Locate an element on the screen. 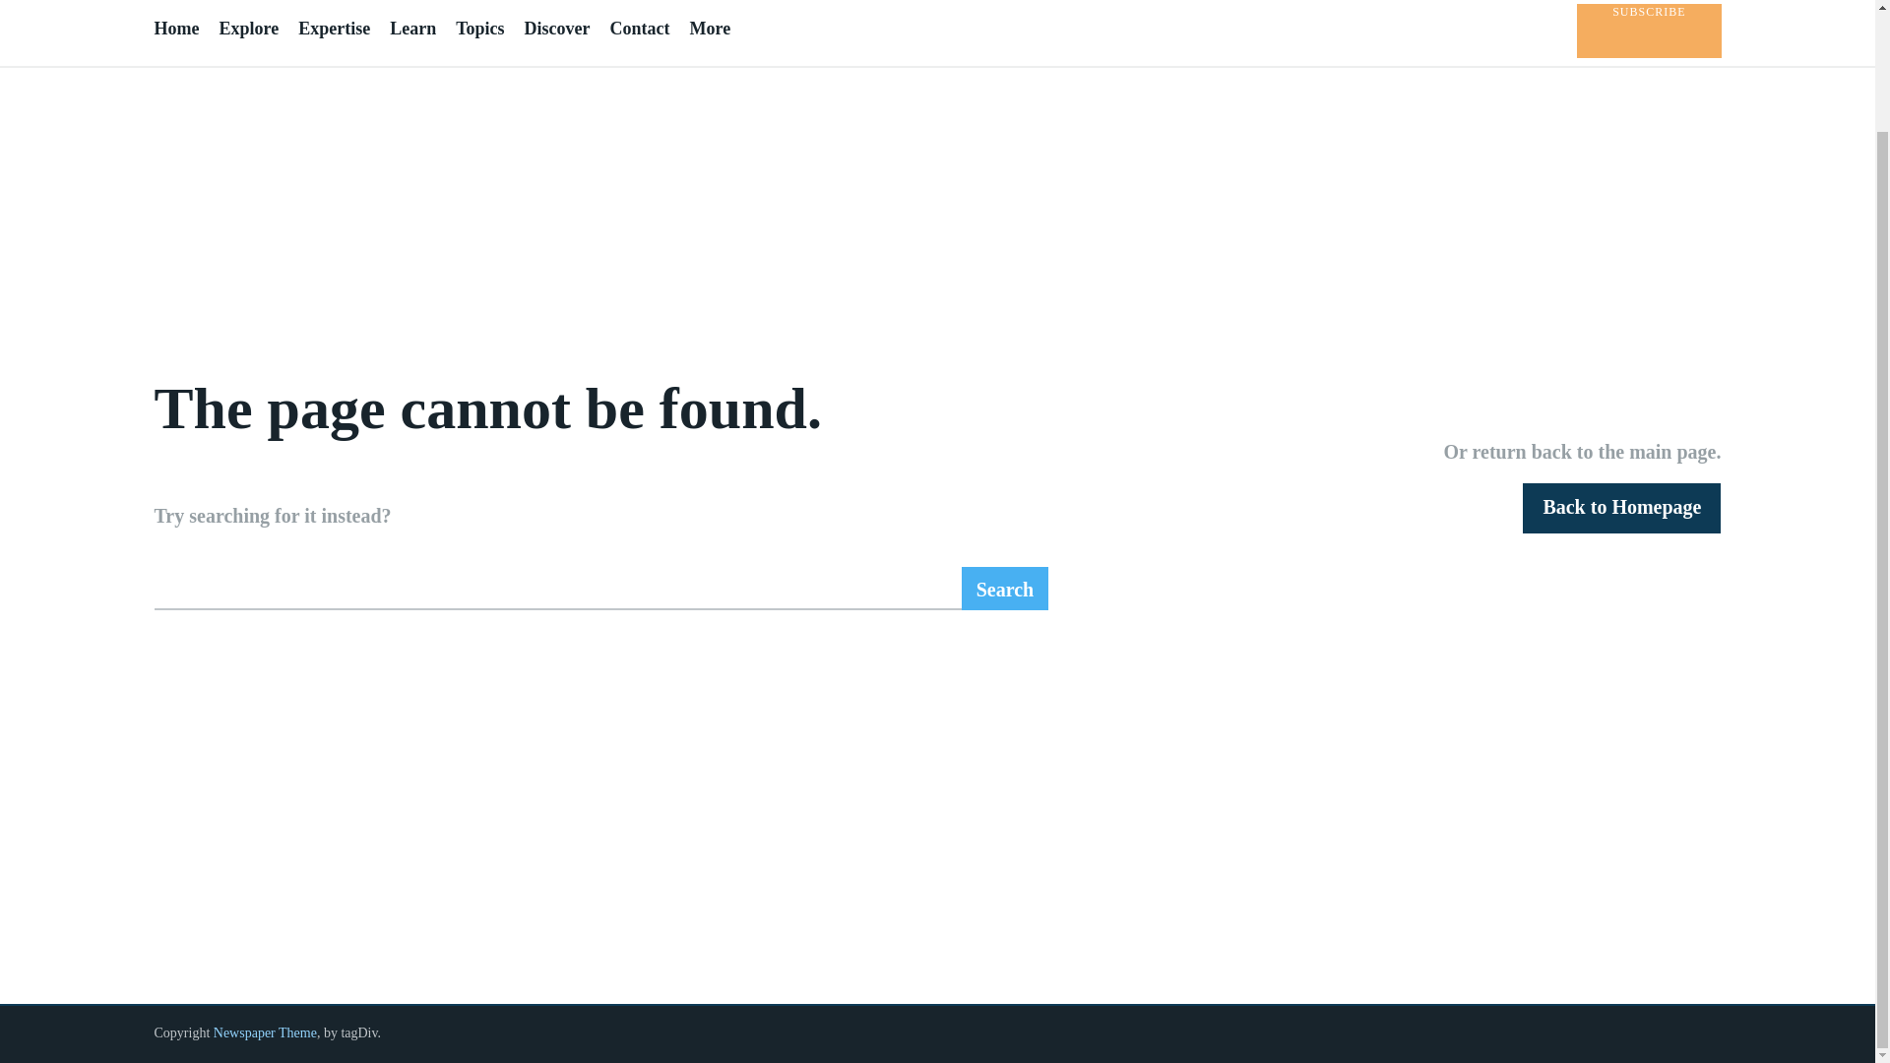 Image resolution: width=1890 pixels, height=1063 pixels. Discover is located at coordinates (556, 29).